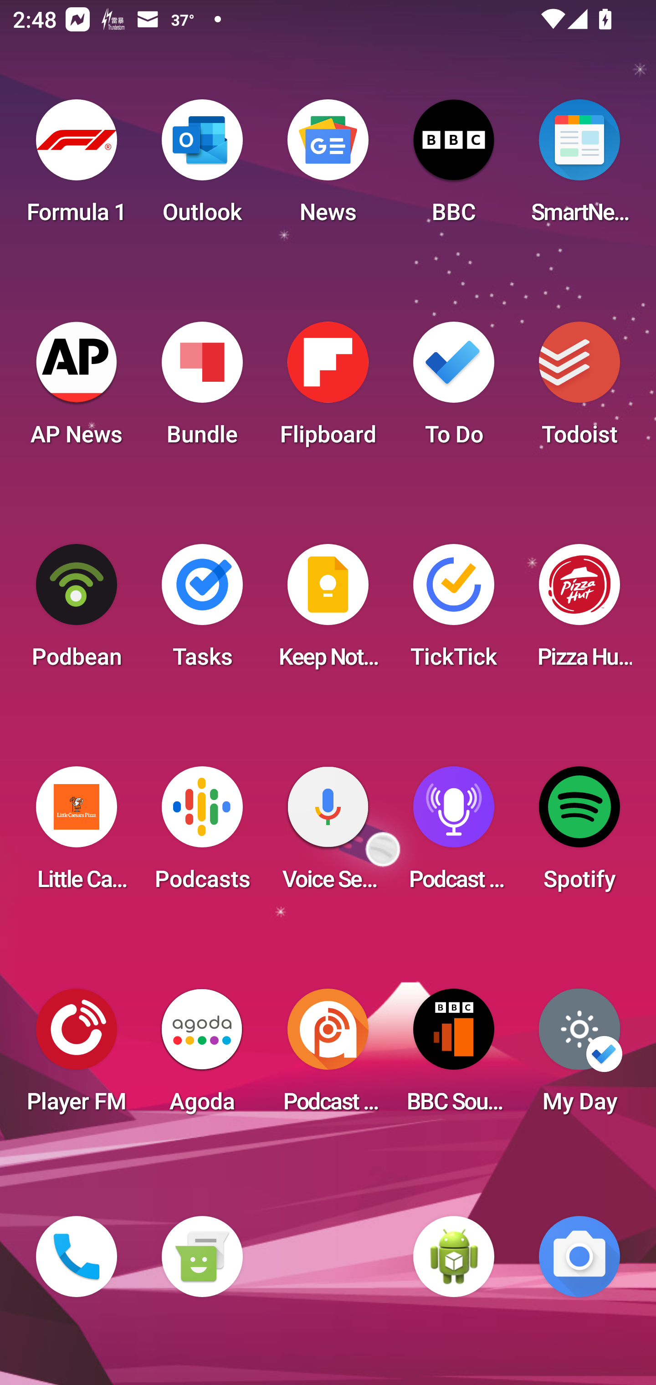  Describe the element at coordinates (454, 167) in the screenshot. I see `BBC` at that location.